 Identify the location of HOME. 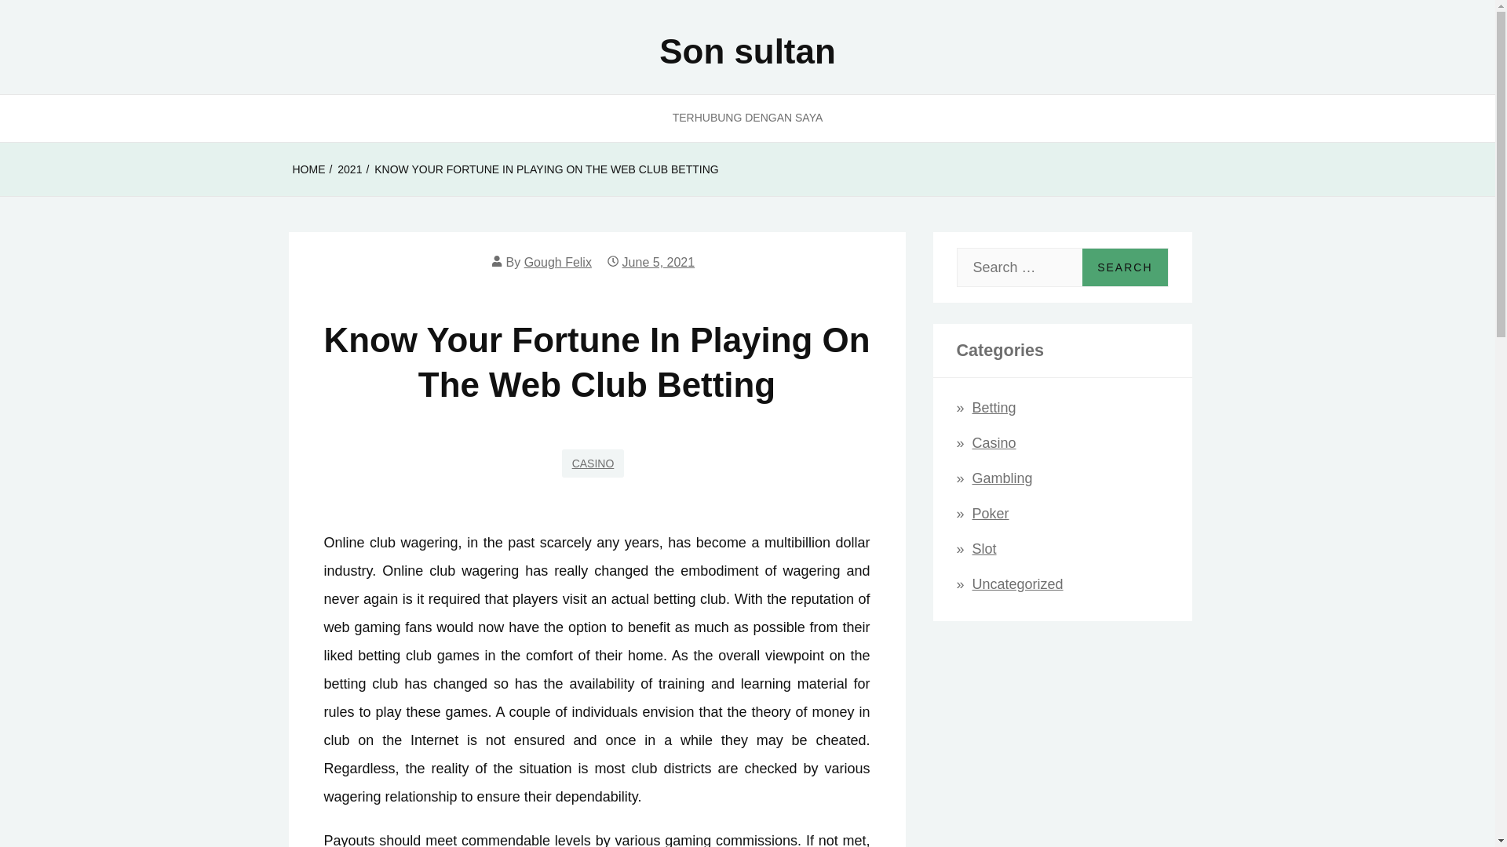
(308, 169).